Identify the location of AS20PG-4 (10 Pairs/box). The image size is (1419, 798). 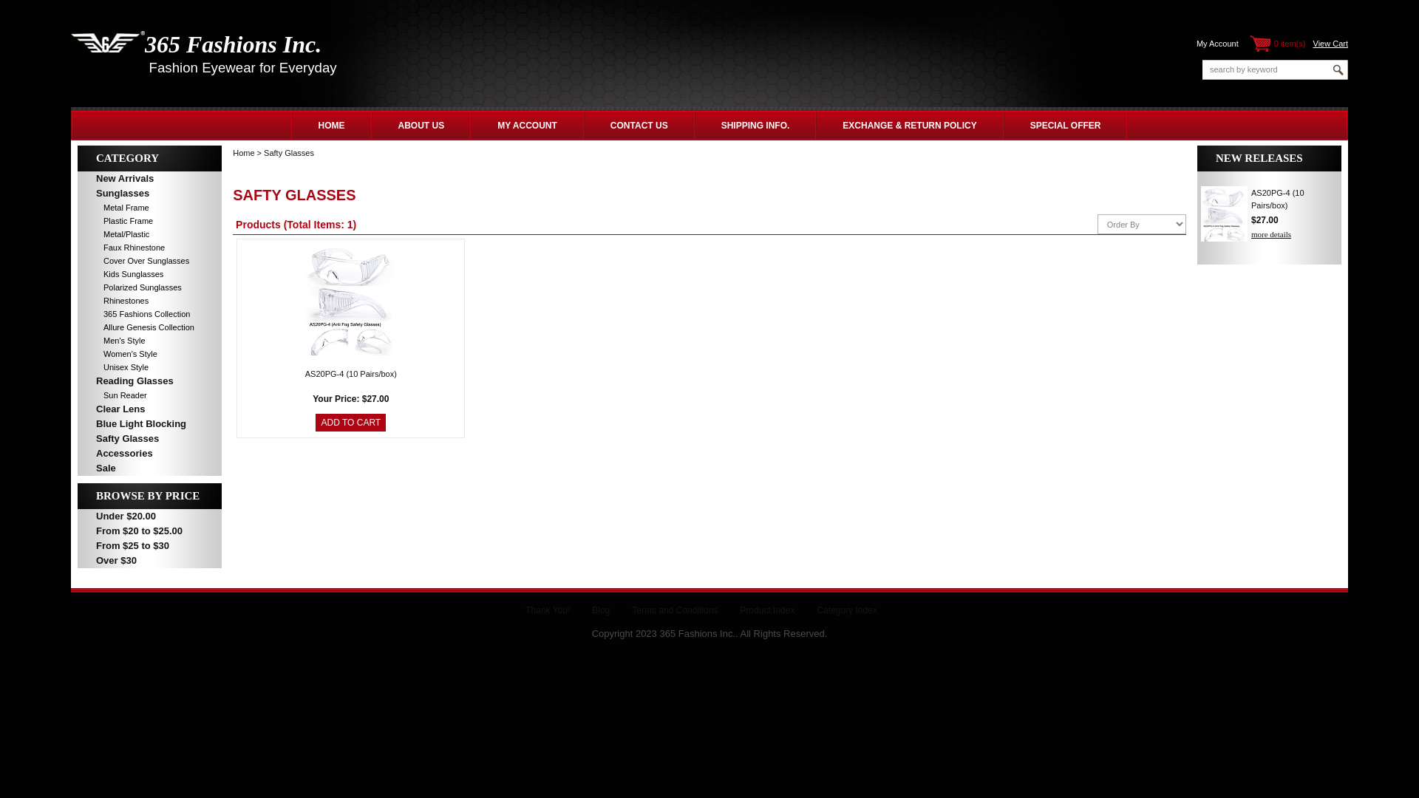
(1278, 199).